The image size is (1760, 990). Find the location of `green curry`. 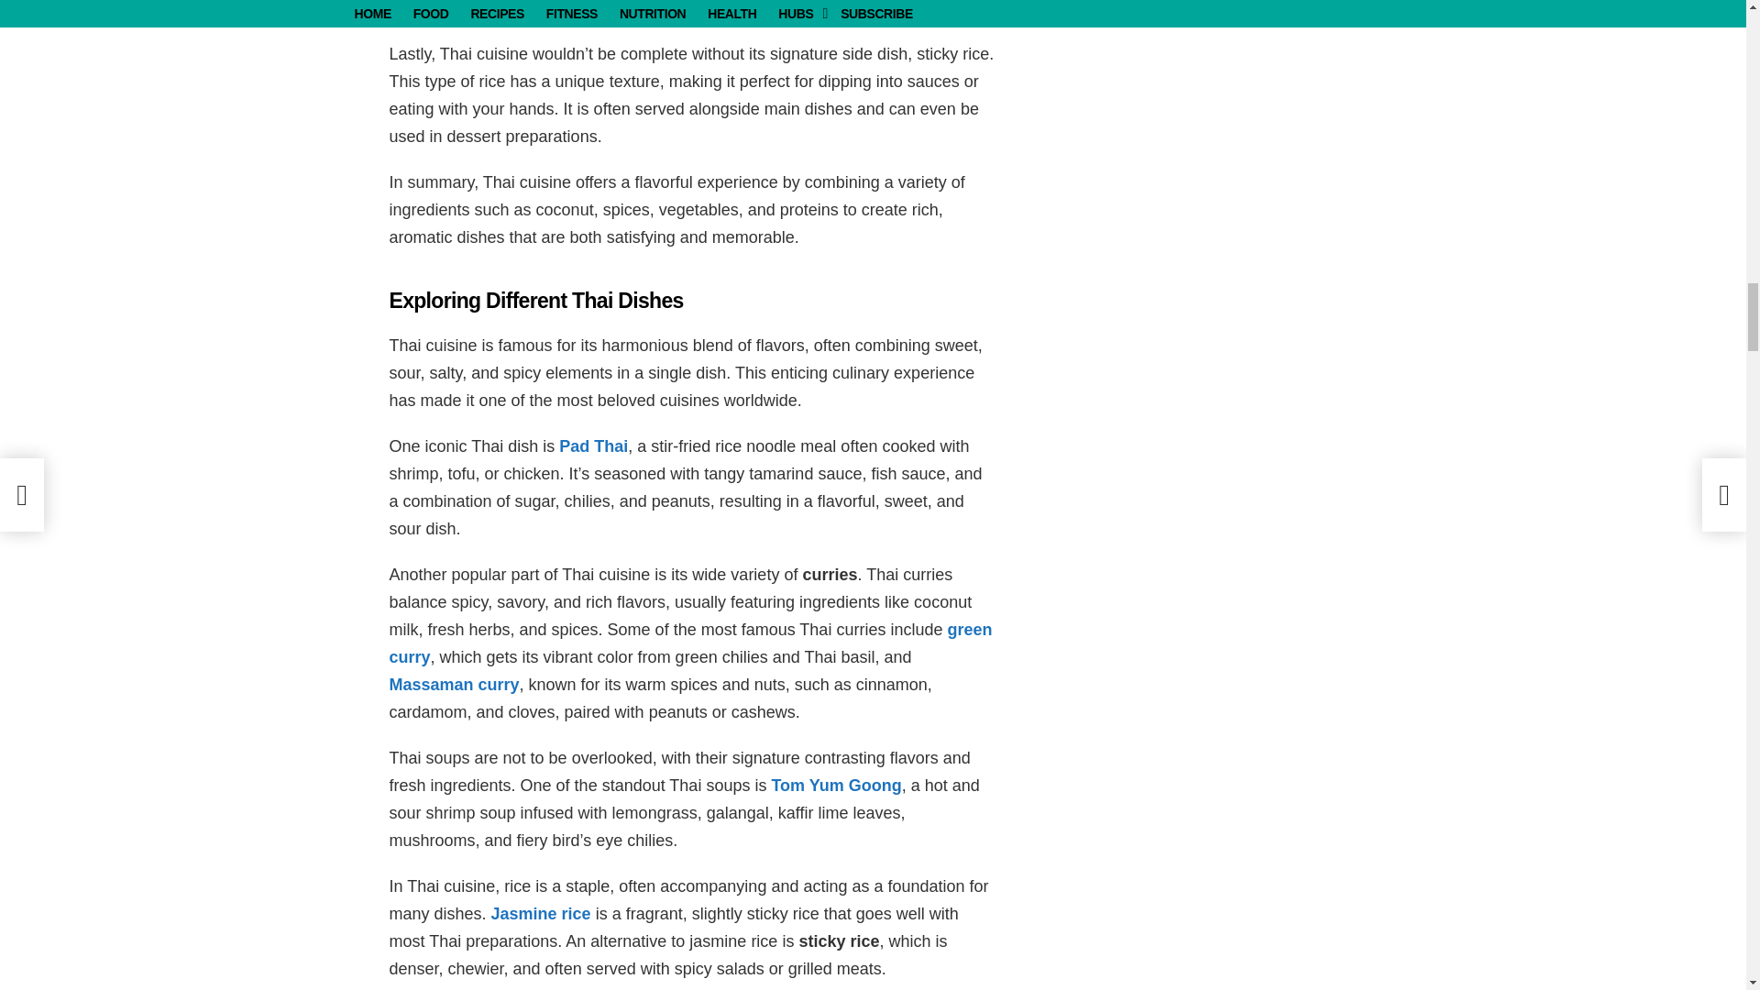

green curry is located at coordinates (690, 643).